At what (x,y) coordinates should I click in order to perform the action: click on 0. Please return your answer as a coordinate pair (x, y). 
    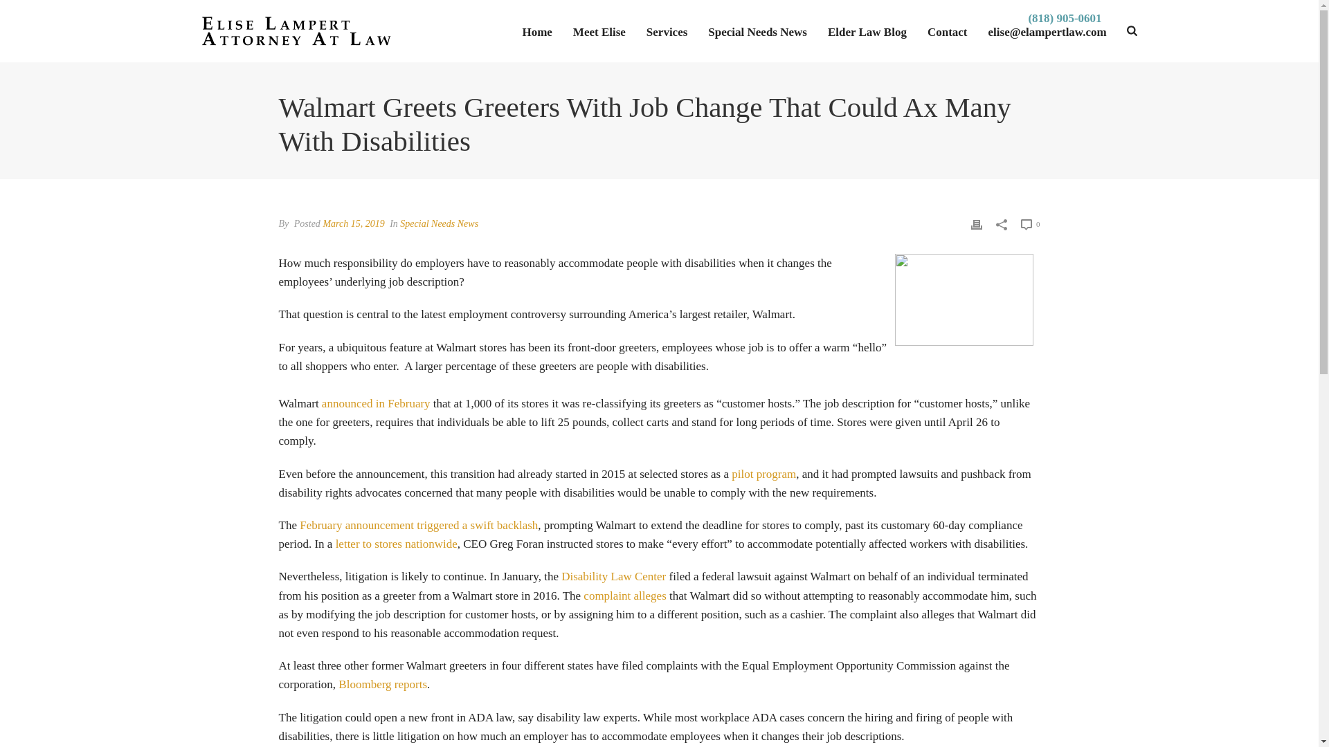
    Looking at the image, I should click on (1030, 224).